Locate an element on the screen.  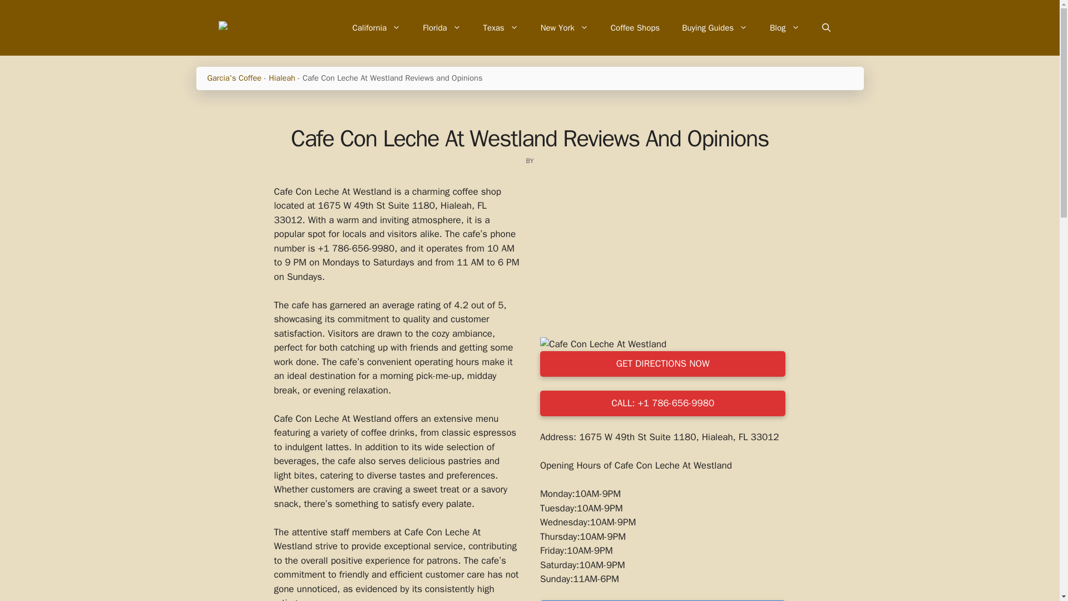
Florida is located at coordinates (442, 28).